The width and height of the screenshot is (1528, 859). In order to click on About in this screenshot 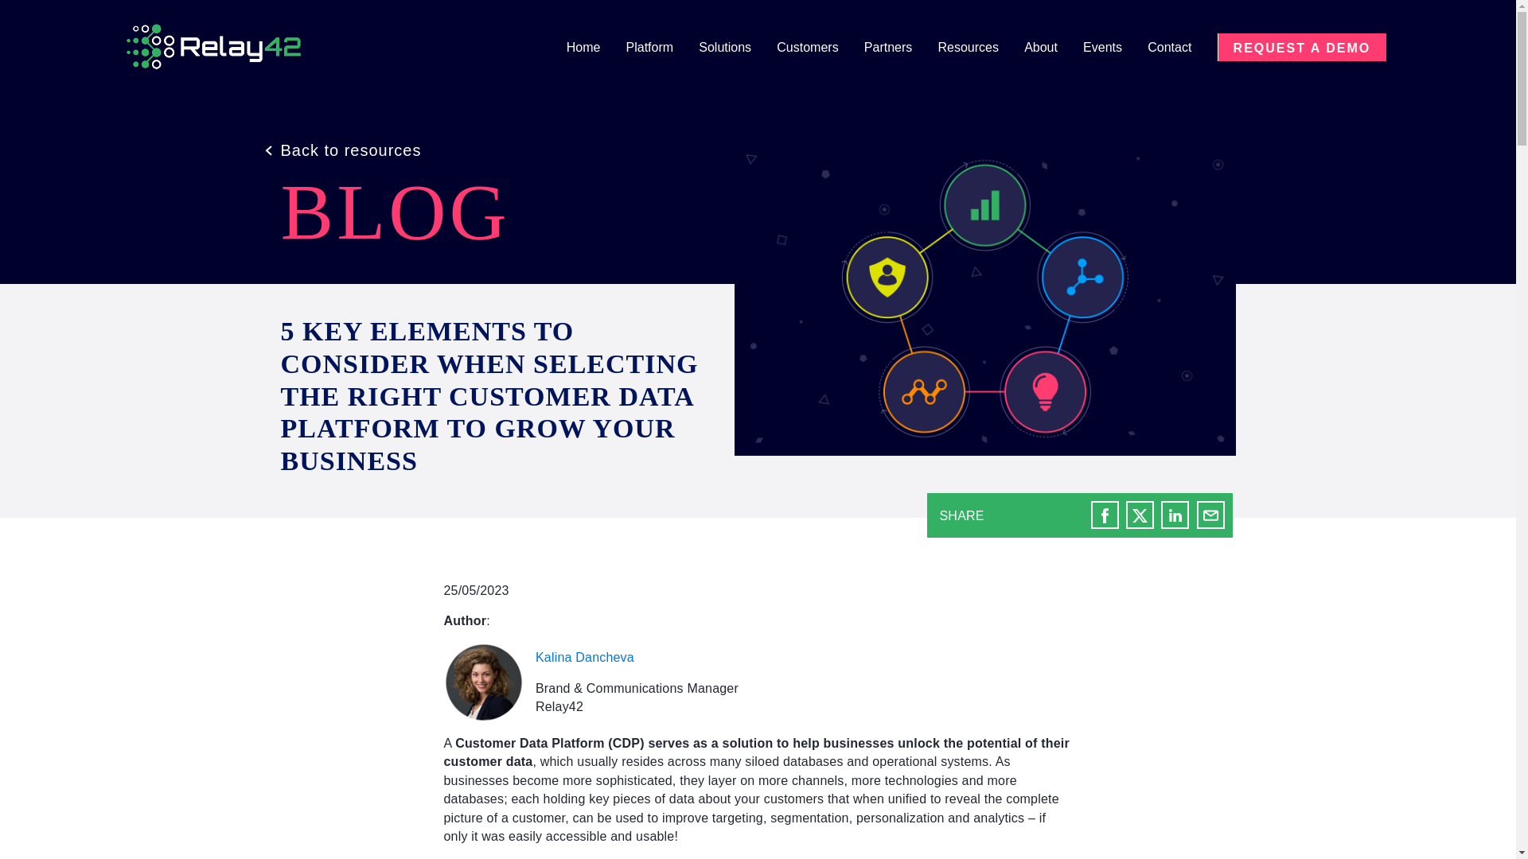, I will do `click(1052, 48)`.